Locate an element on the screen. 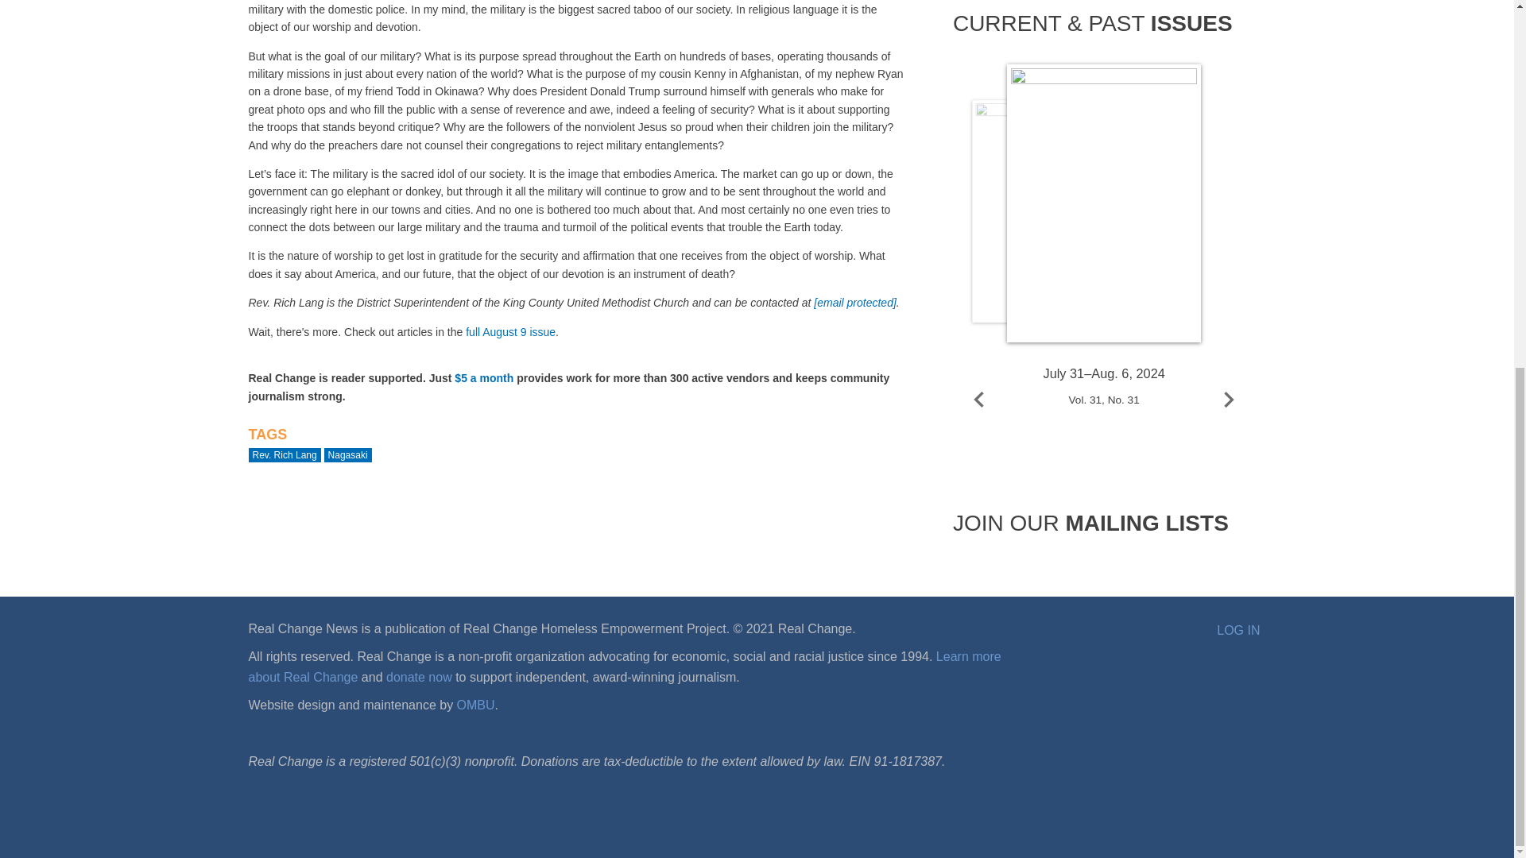 The width and height of the screenshot is (1526, 858). Next issue is located at coordinates (1229, 399).